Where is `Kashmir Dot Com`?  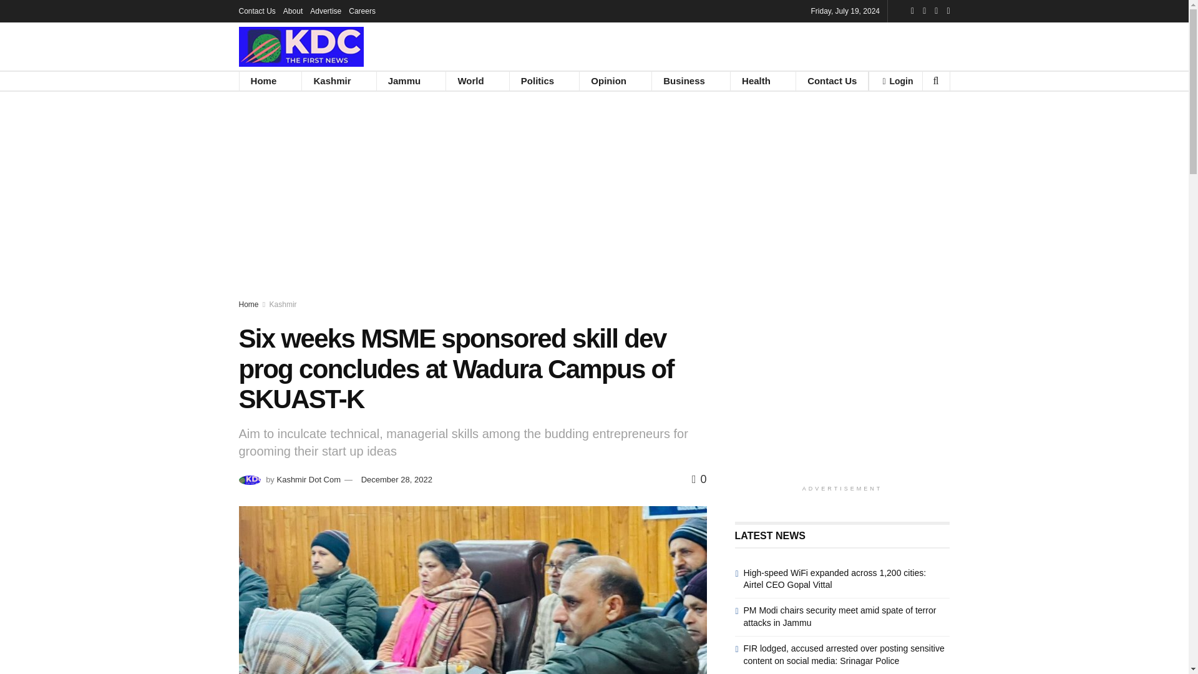
Kashmir Dot Com is located at coordinates (308, 479).